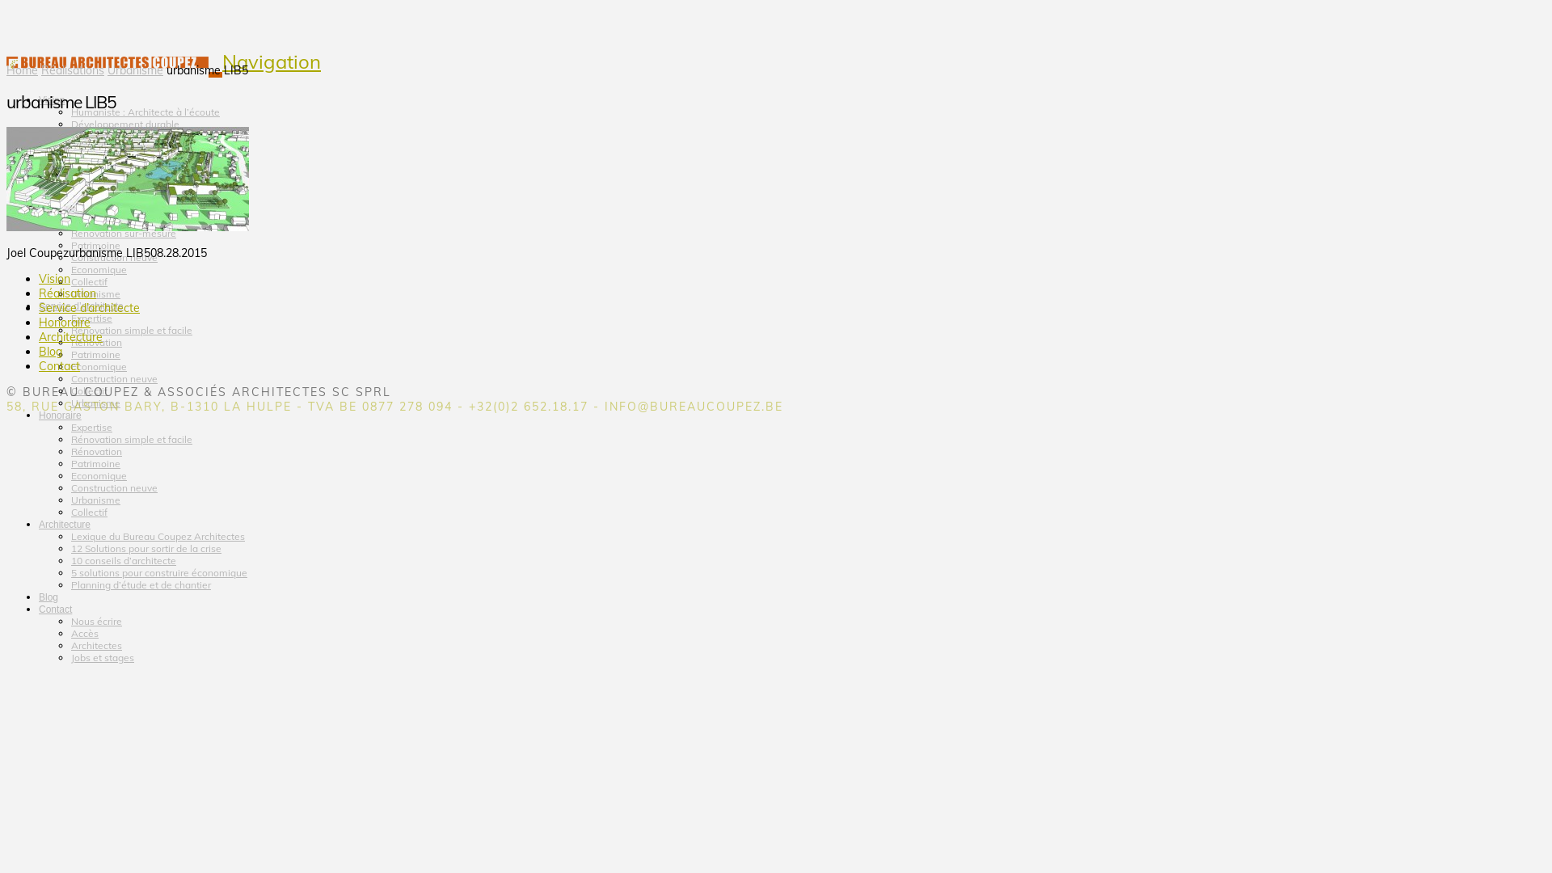  I want to click on Patrimoine, so click(95, 464).